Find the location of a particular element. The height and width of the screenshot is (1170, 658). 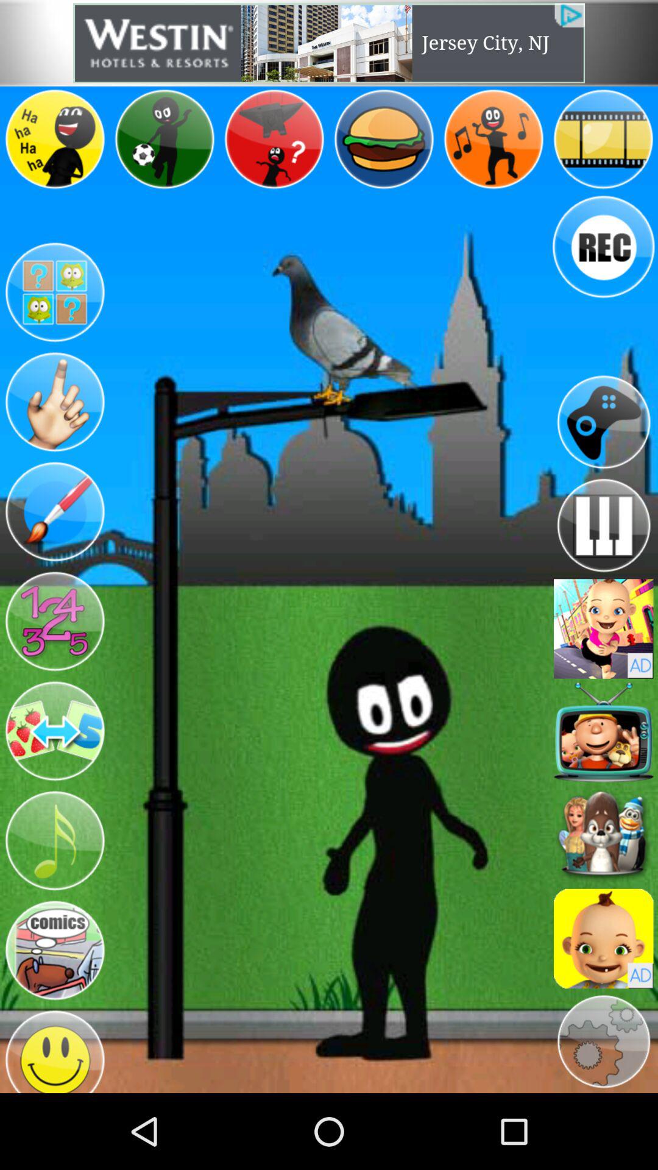

access settings is located at coordinates (603, 1042).